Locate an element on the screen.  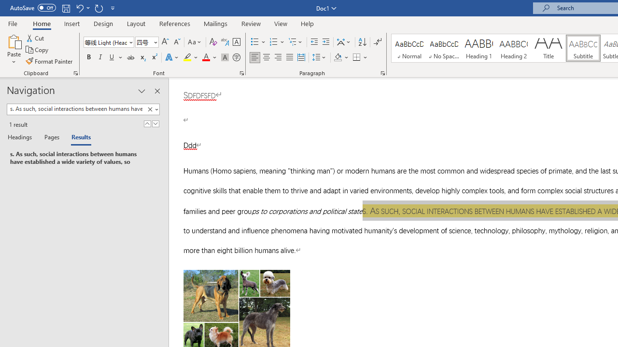
Shrink Font is located at coordinates (177, 42).